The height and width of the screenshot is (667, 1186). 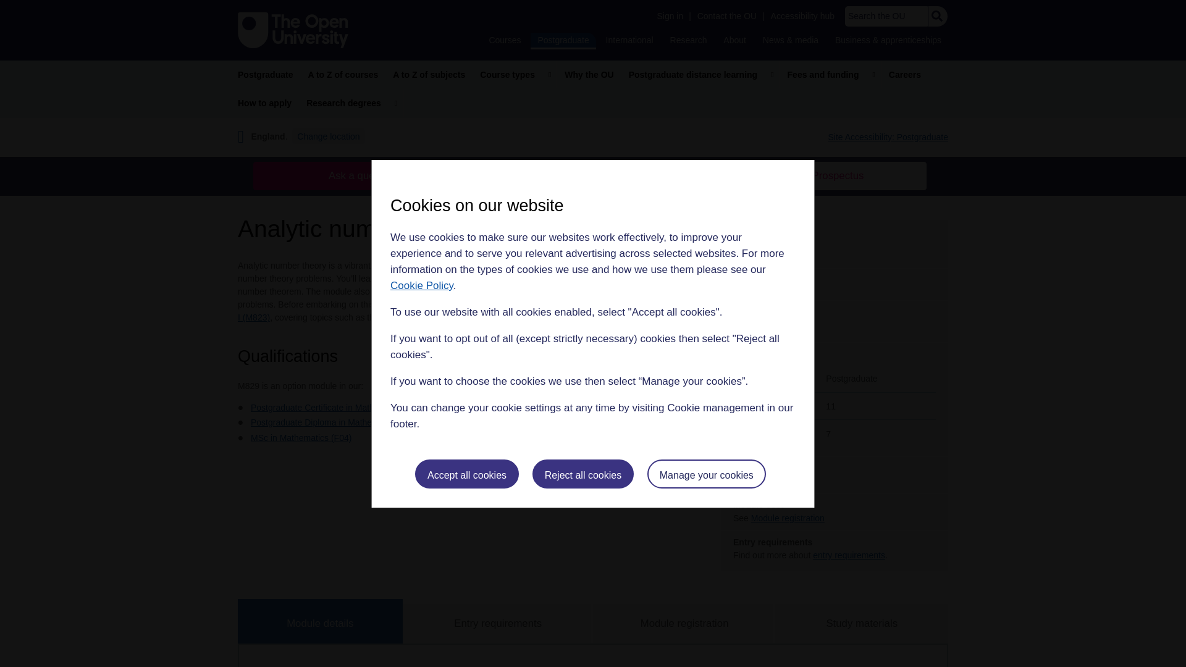 What do you see at coordinates (688, 40) in the screenshot?
I see `Research` at bounding box center [688, 40].